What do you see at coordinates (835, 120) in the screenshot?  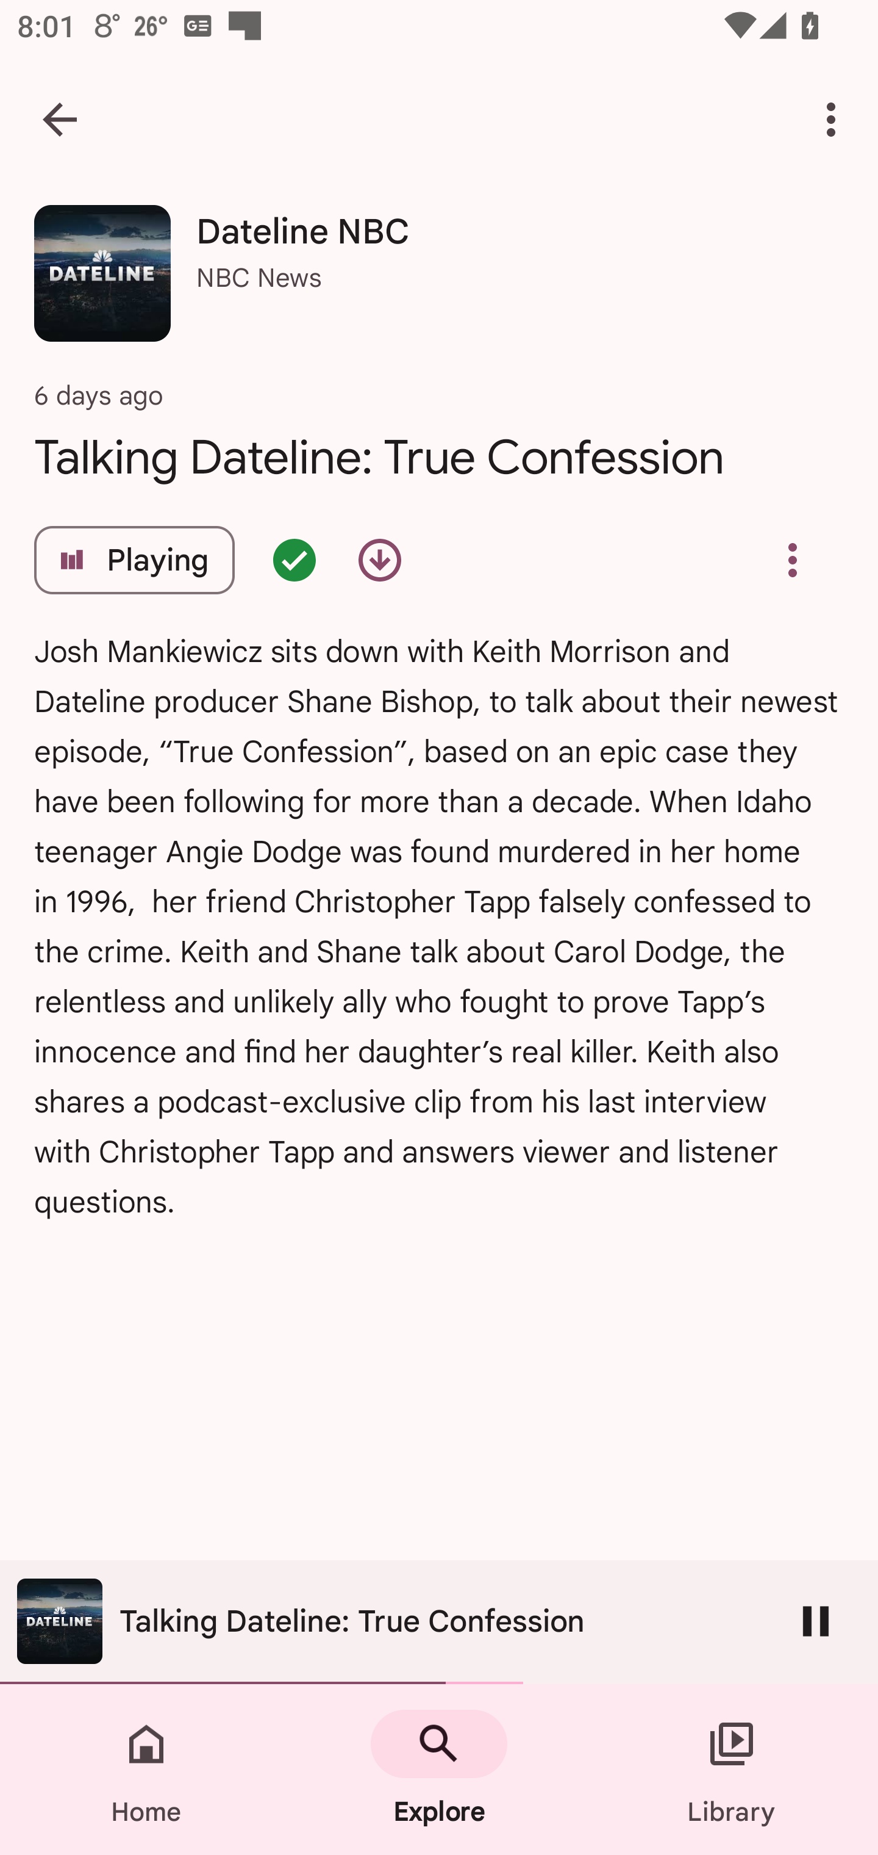 I see `More options` at bounding box center [835, 120].